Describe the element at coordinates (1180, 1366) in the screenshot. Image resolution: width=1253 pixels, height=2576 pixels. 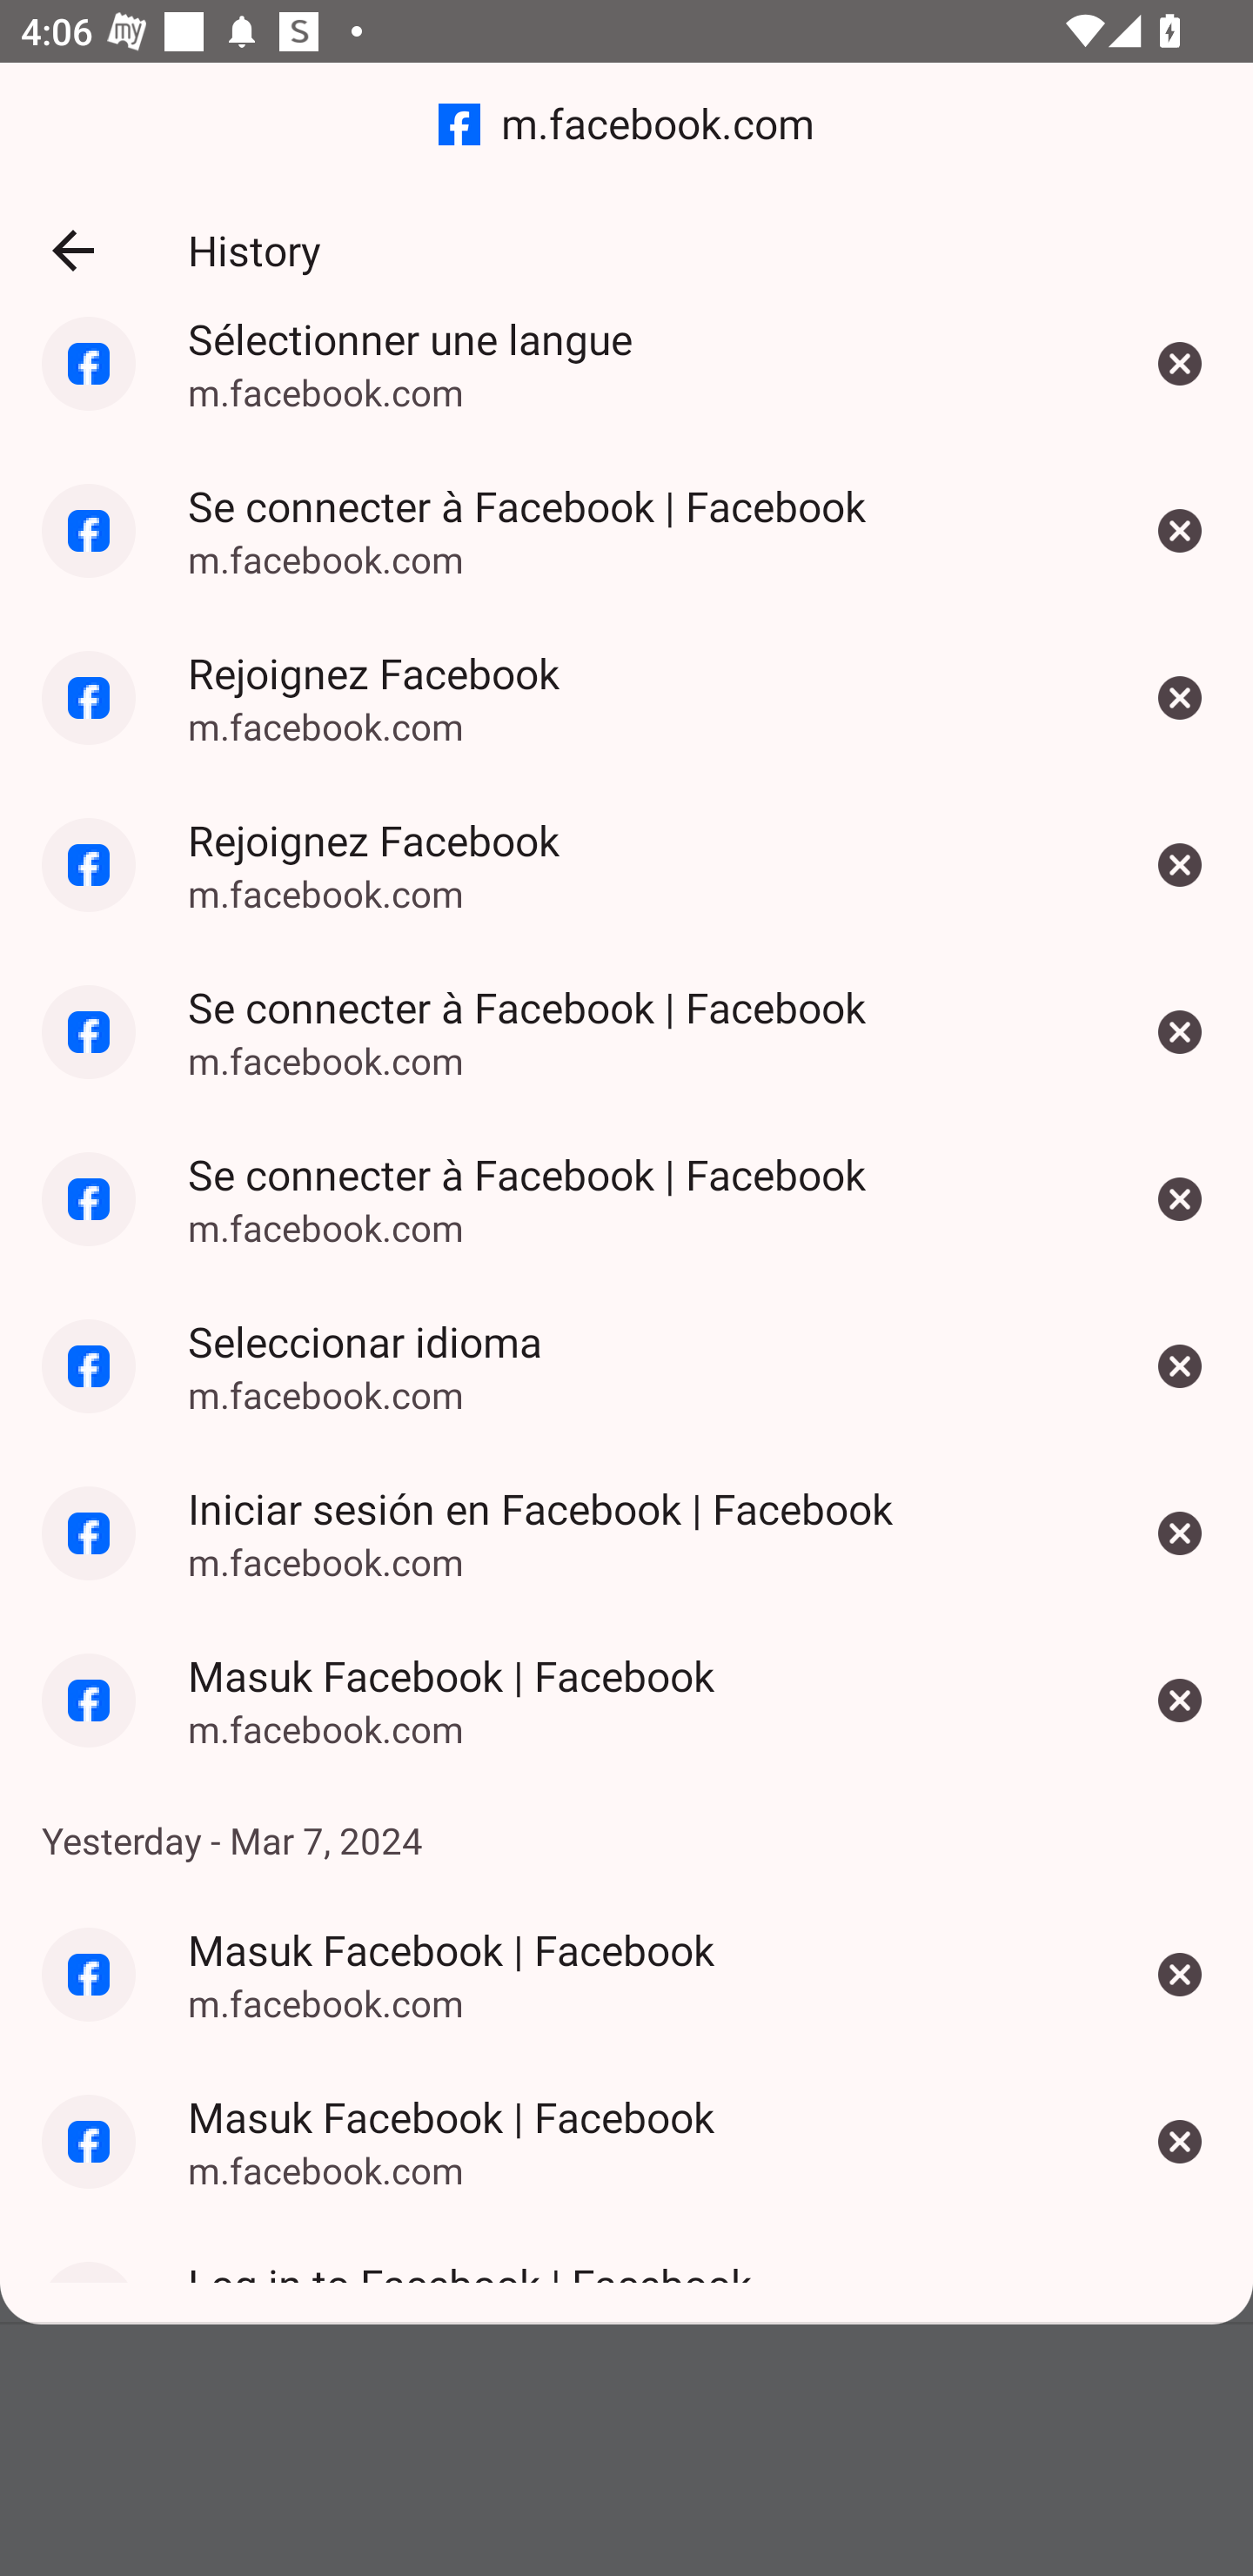
I see `Seleccionar idioma Remove` at that location.